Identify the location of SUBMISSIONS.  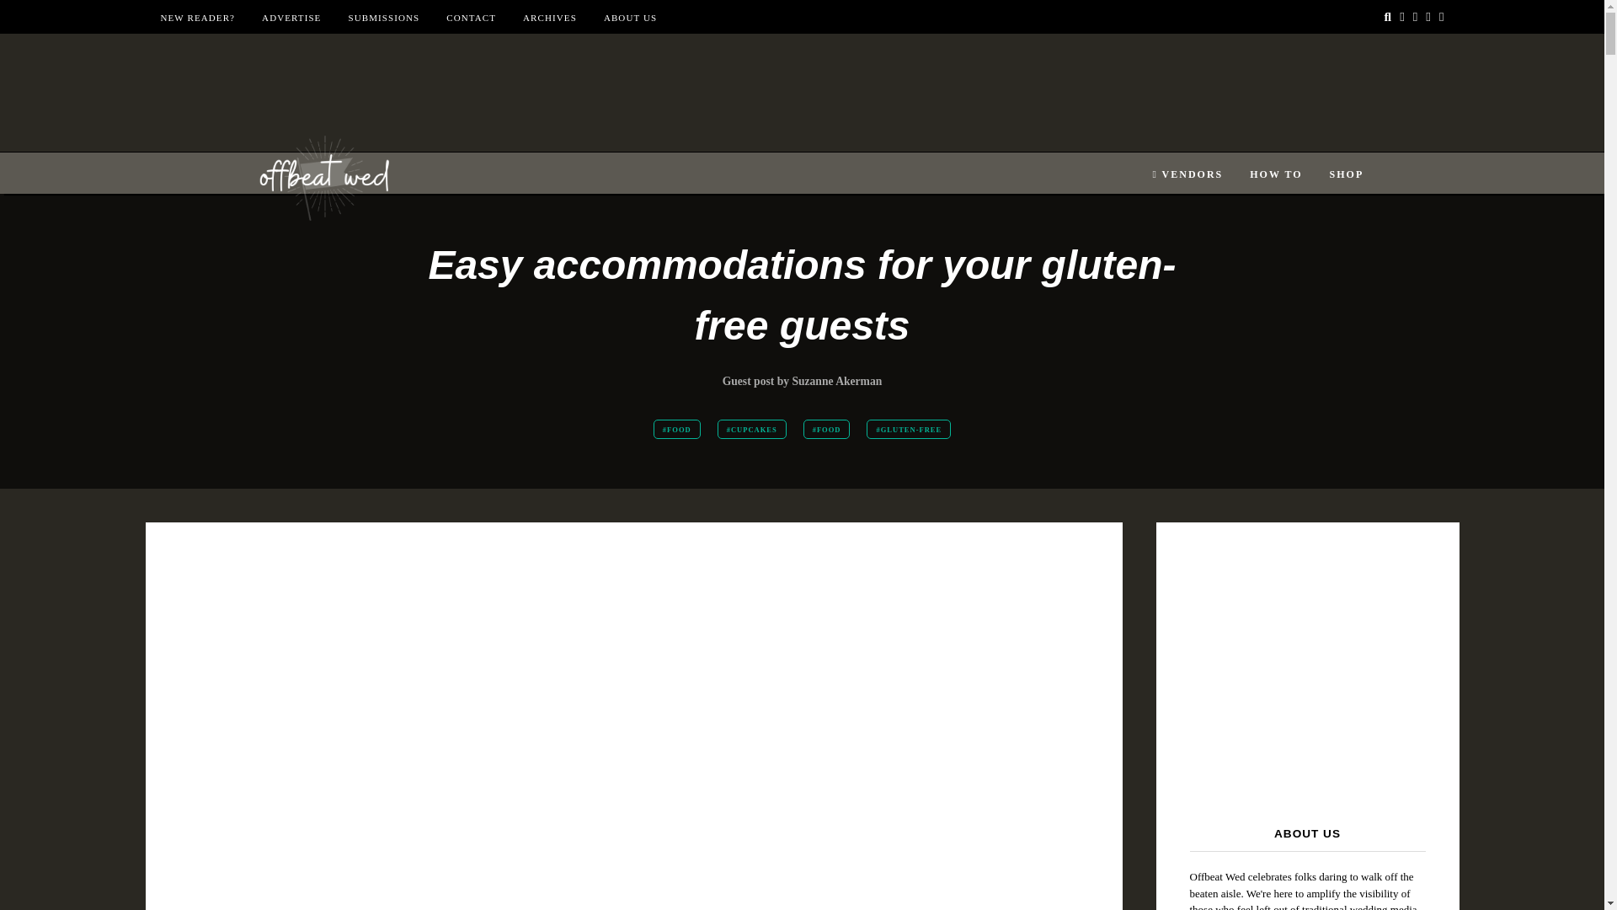
(382, 18).